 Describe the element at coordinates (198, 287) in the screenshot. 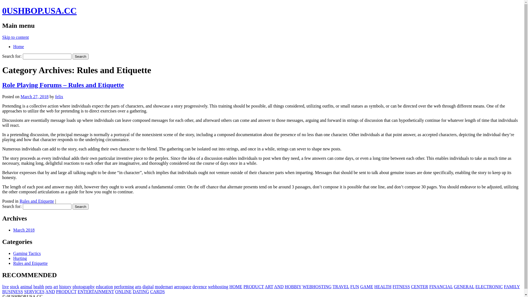

I see `v` at that location.